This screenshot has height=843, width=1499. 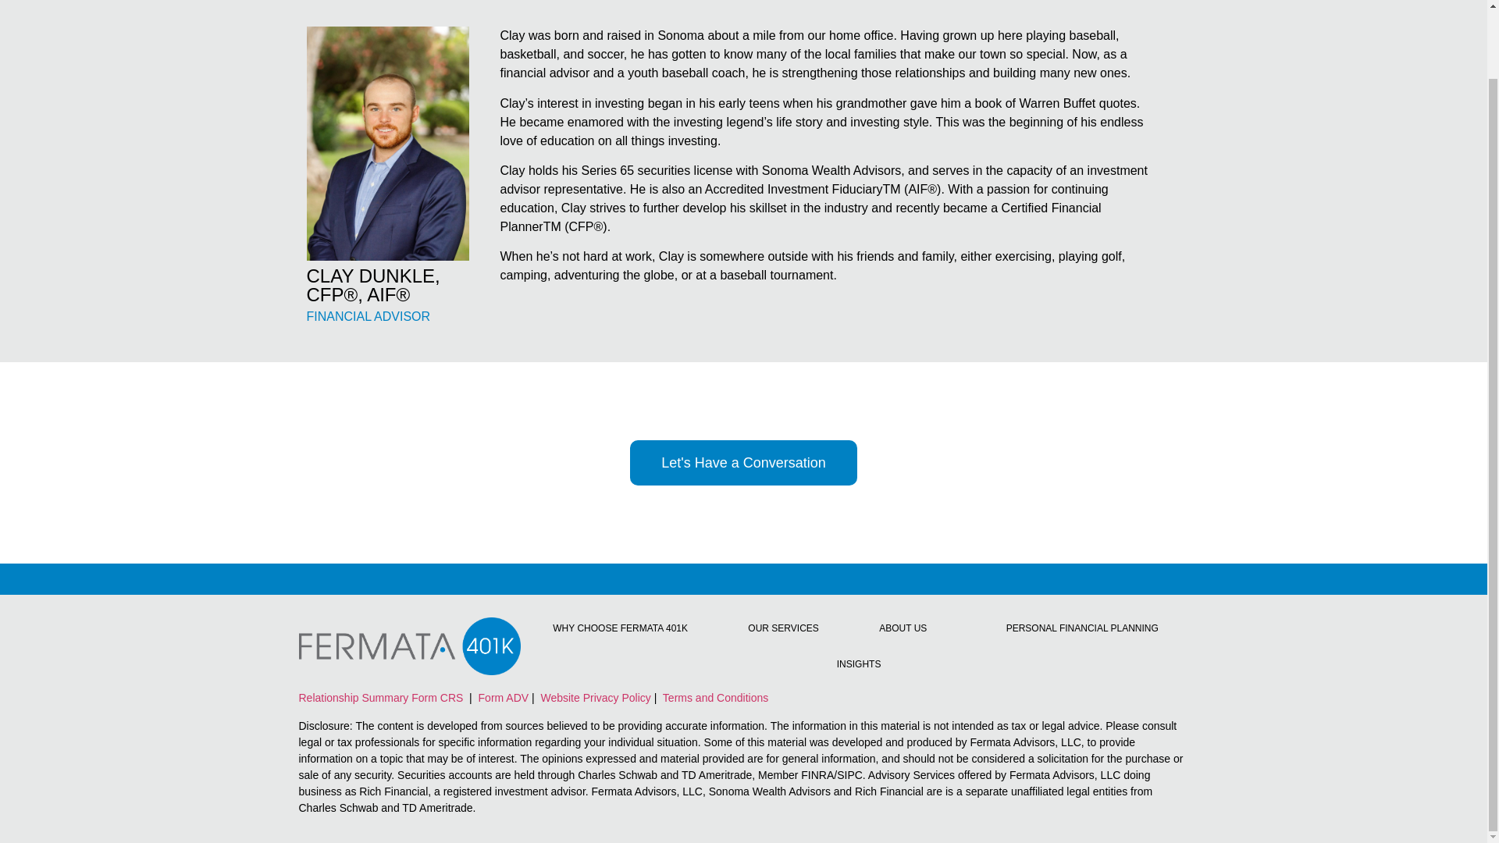 What do you see at coordinates (714, 697) in the screenshot?
I see ` Terms and Conditions` at bounding box center [714, 697].